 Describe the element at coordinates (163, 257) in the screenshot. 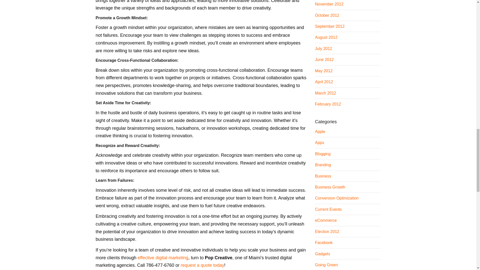

I see `effective digital marketing` at that location.